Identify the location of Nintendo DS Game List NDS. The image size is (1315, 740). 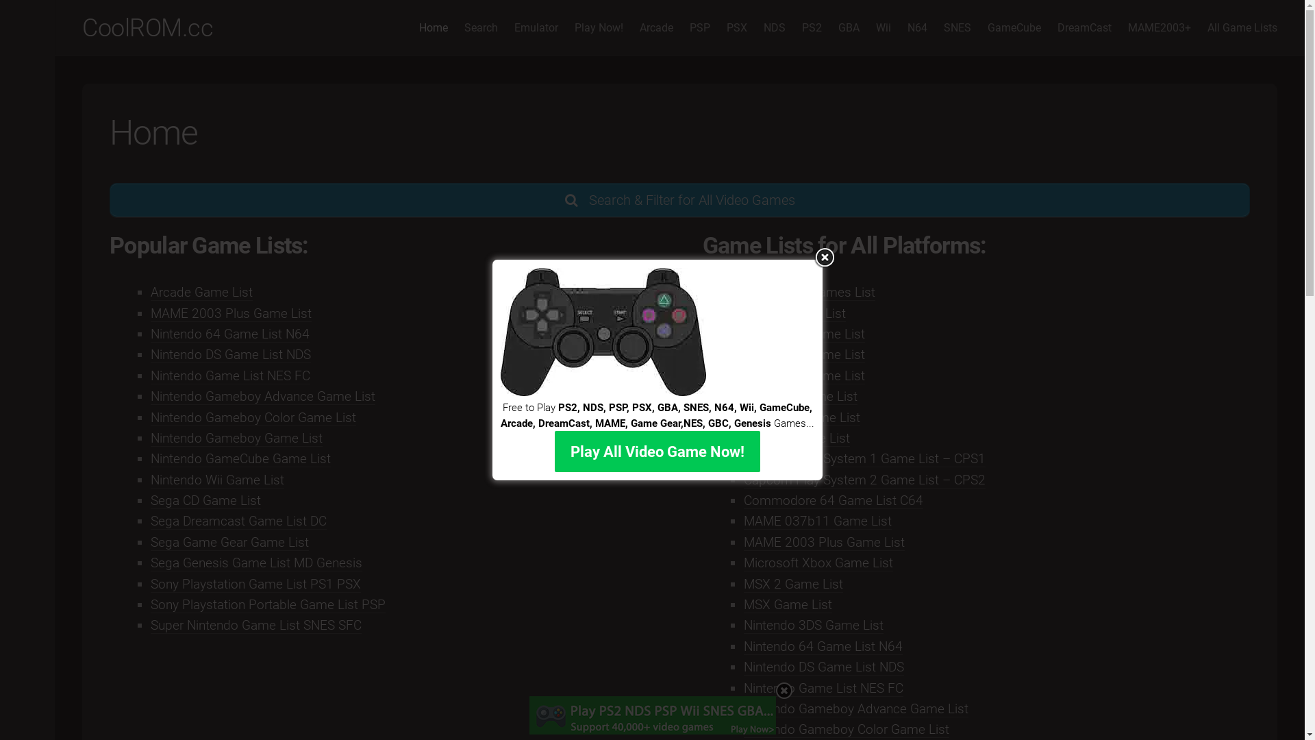
(231, 355).